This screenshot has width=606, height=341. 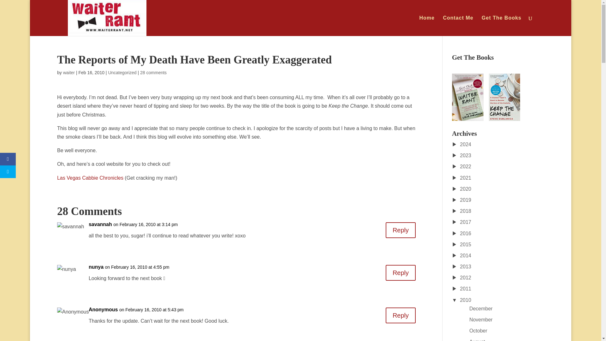 I want to click on Home, so click(x=427, y=26).